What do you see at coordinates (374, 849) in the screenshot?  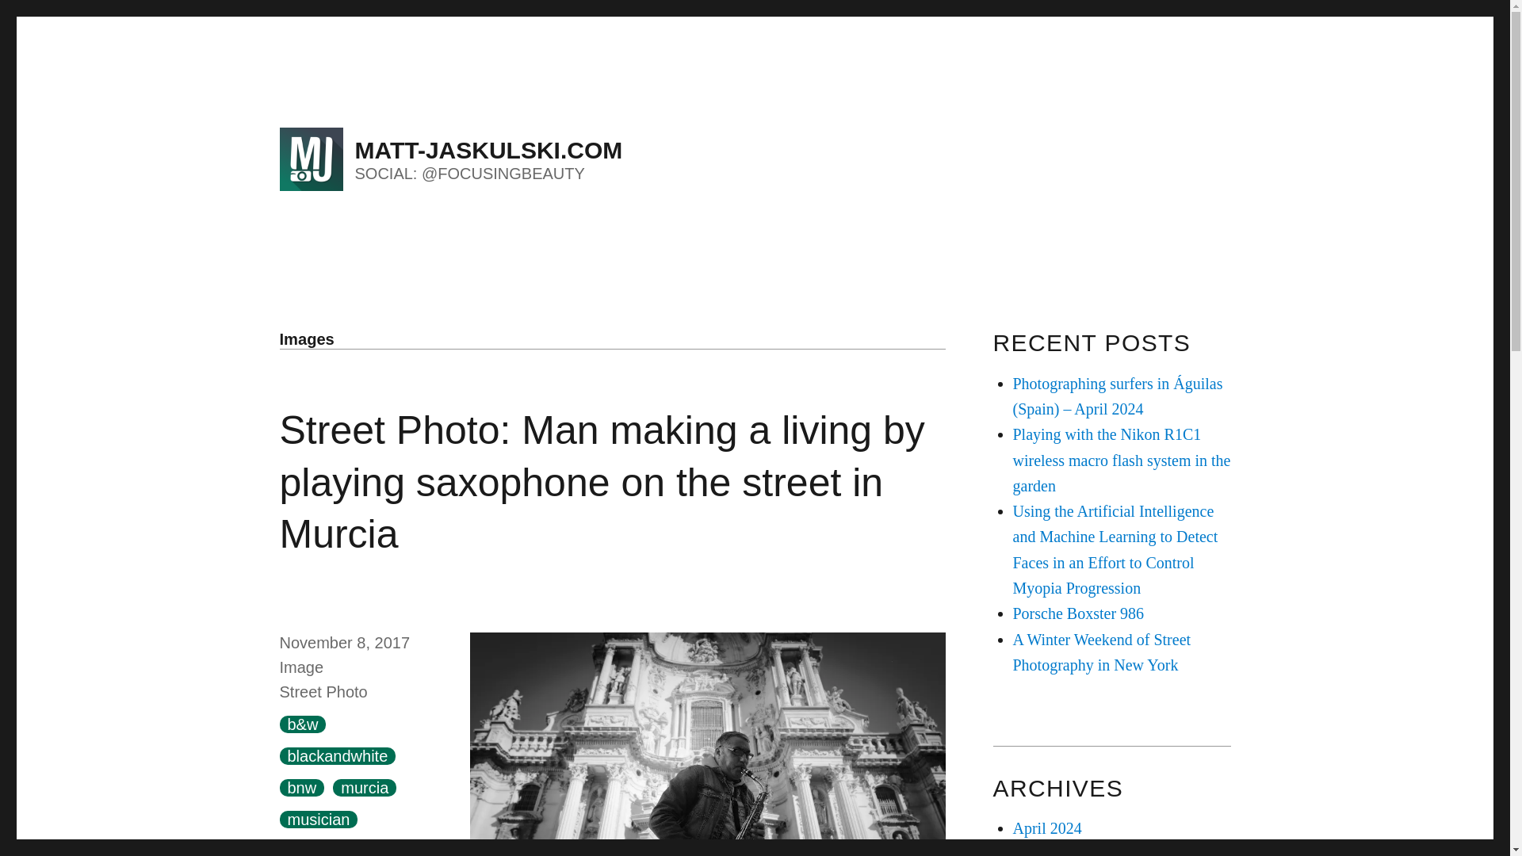 I see `Nikon` at bounding box center [374, 849].